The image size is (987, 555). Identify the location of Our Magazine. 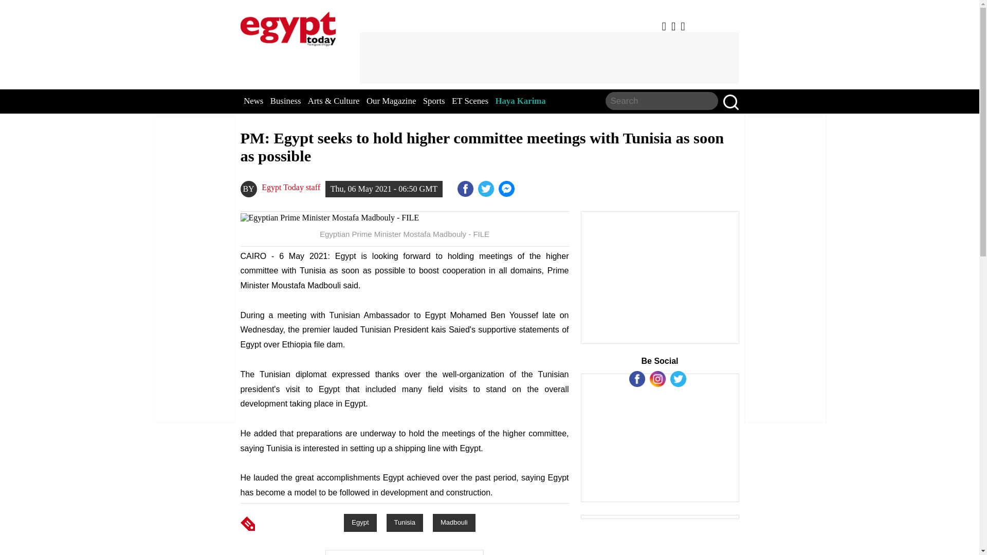
(391, 101).